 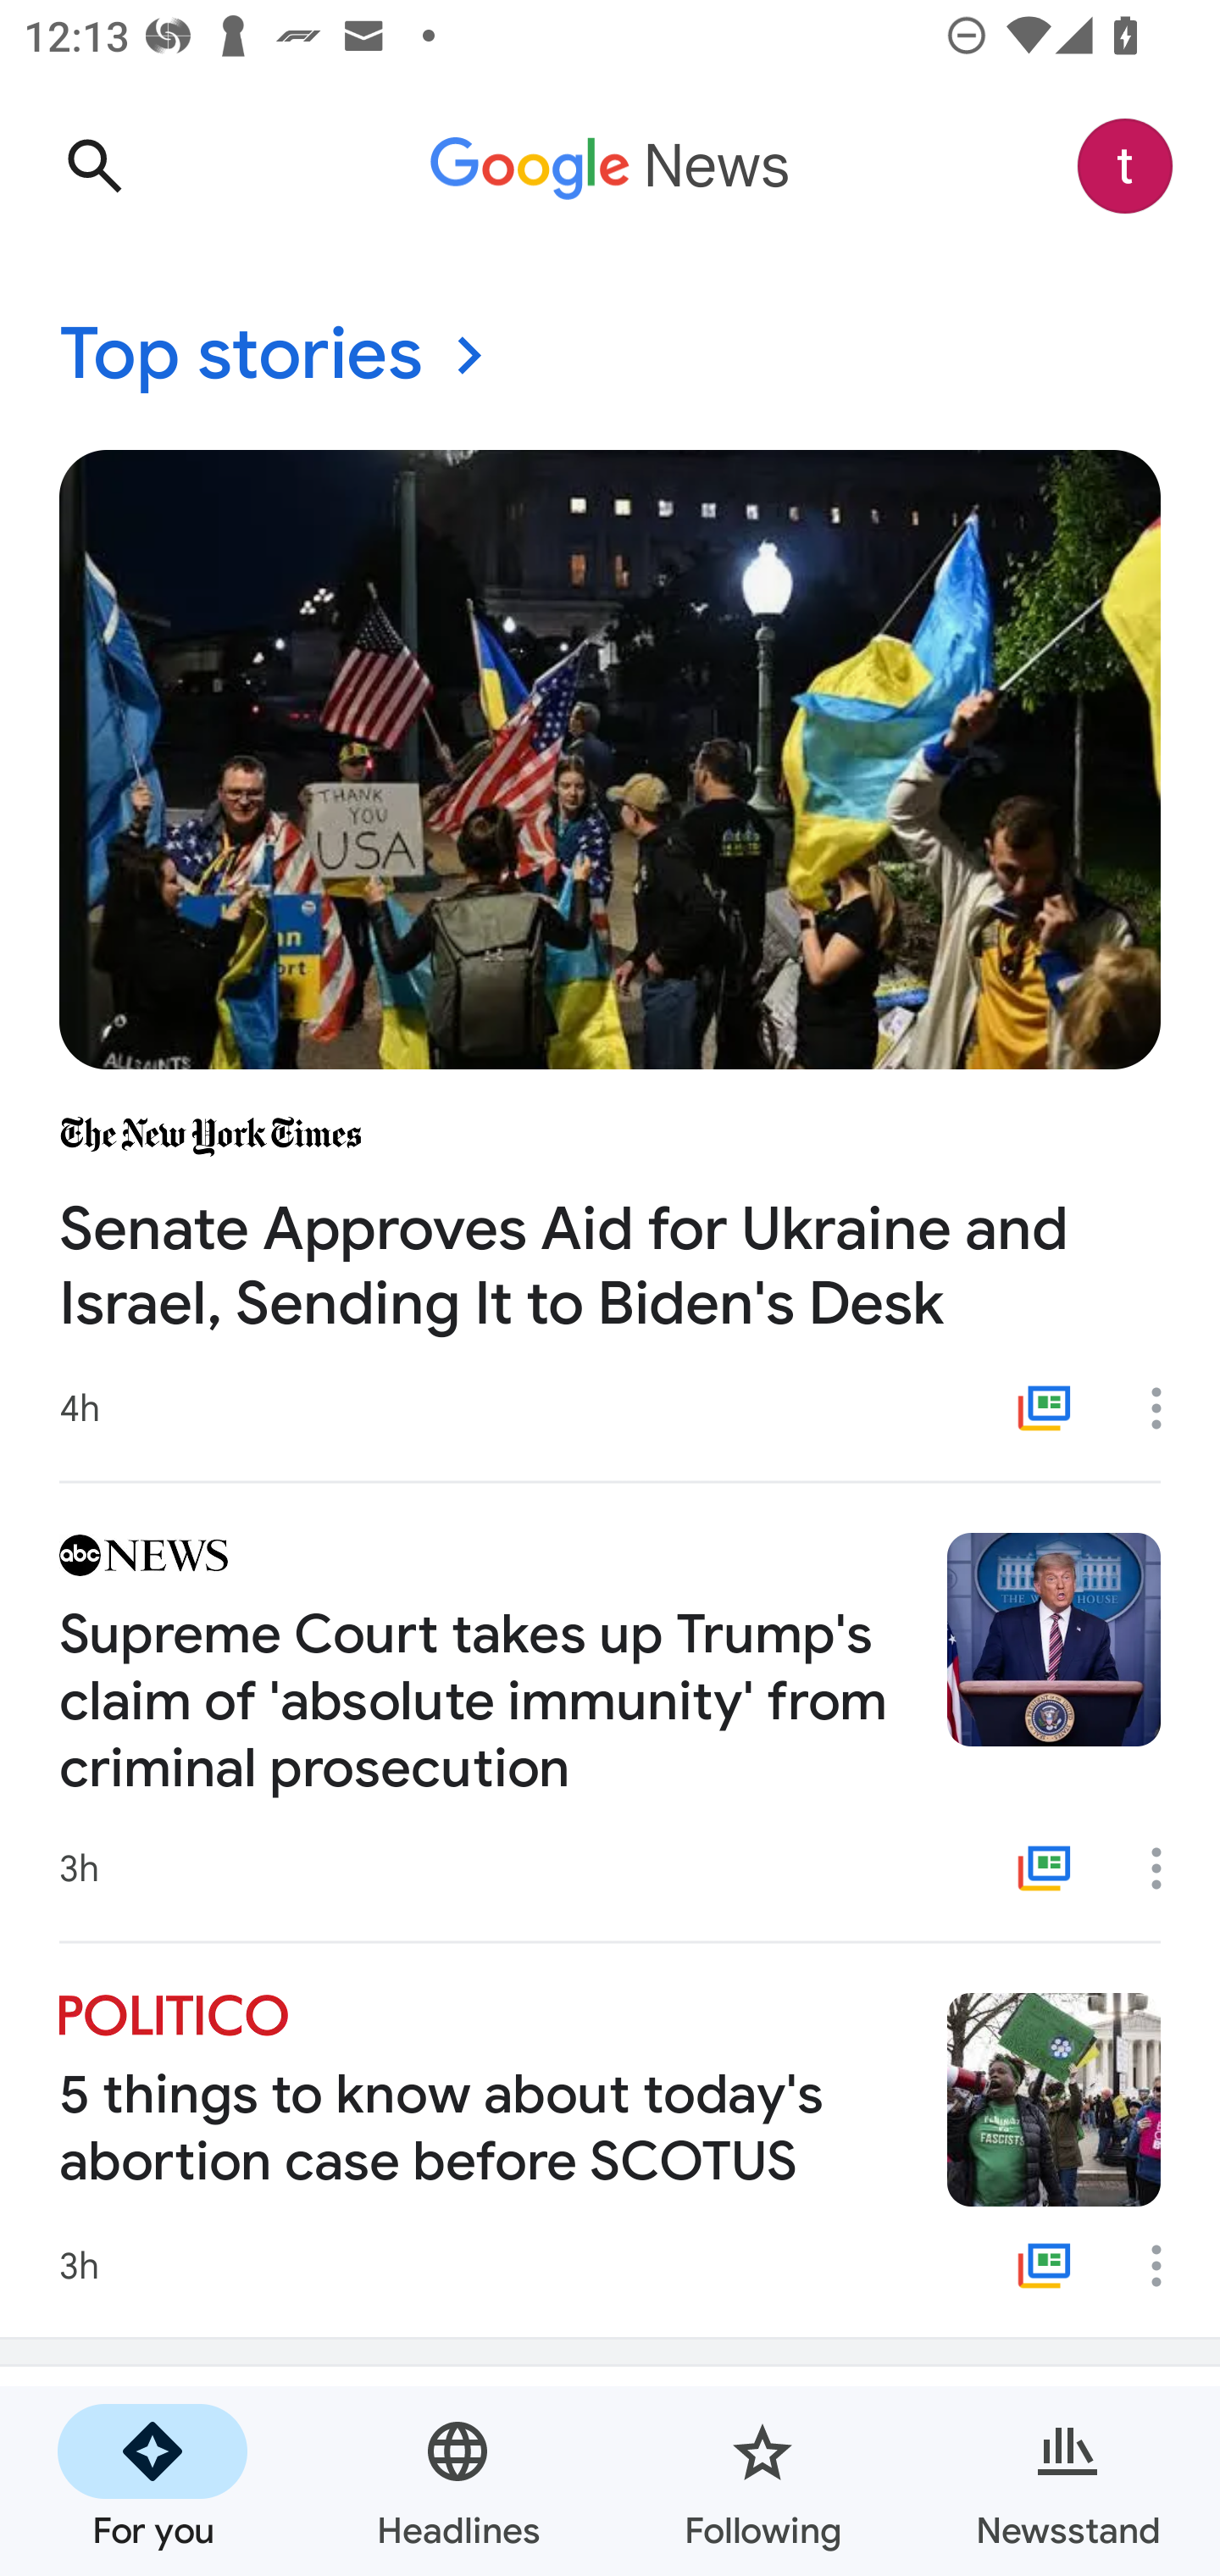 What do you see at coordinates (457, 2481) in the screenshot?
I see `Headlines` at bounding box center [457, 2481].